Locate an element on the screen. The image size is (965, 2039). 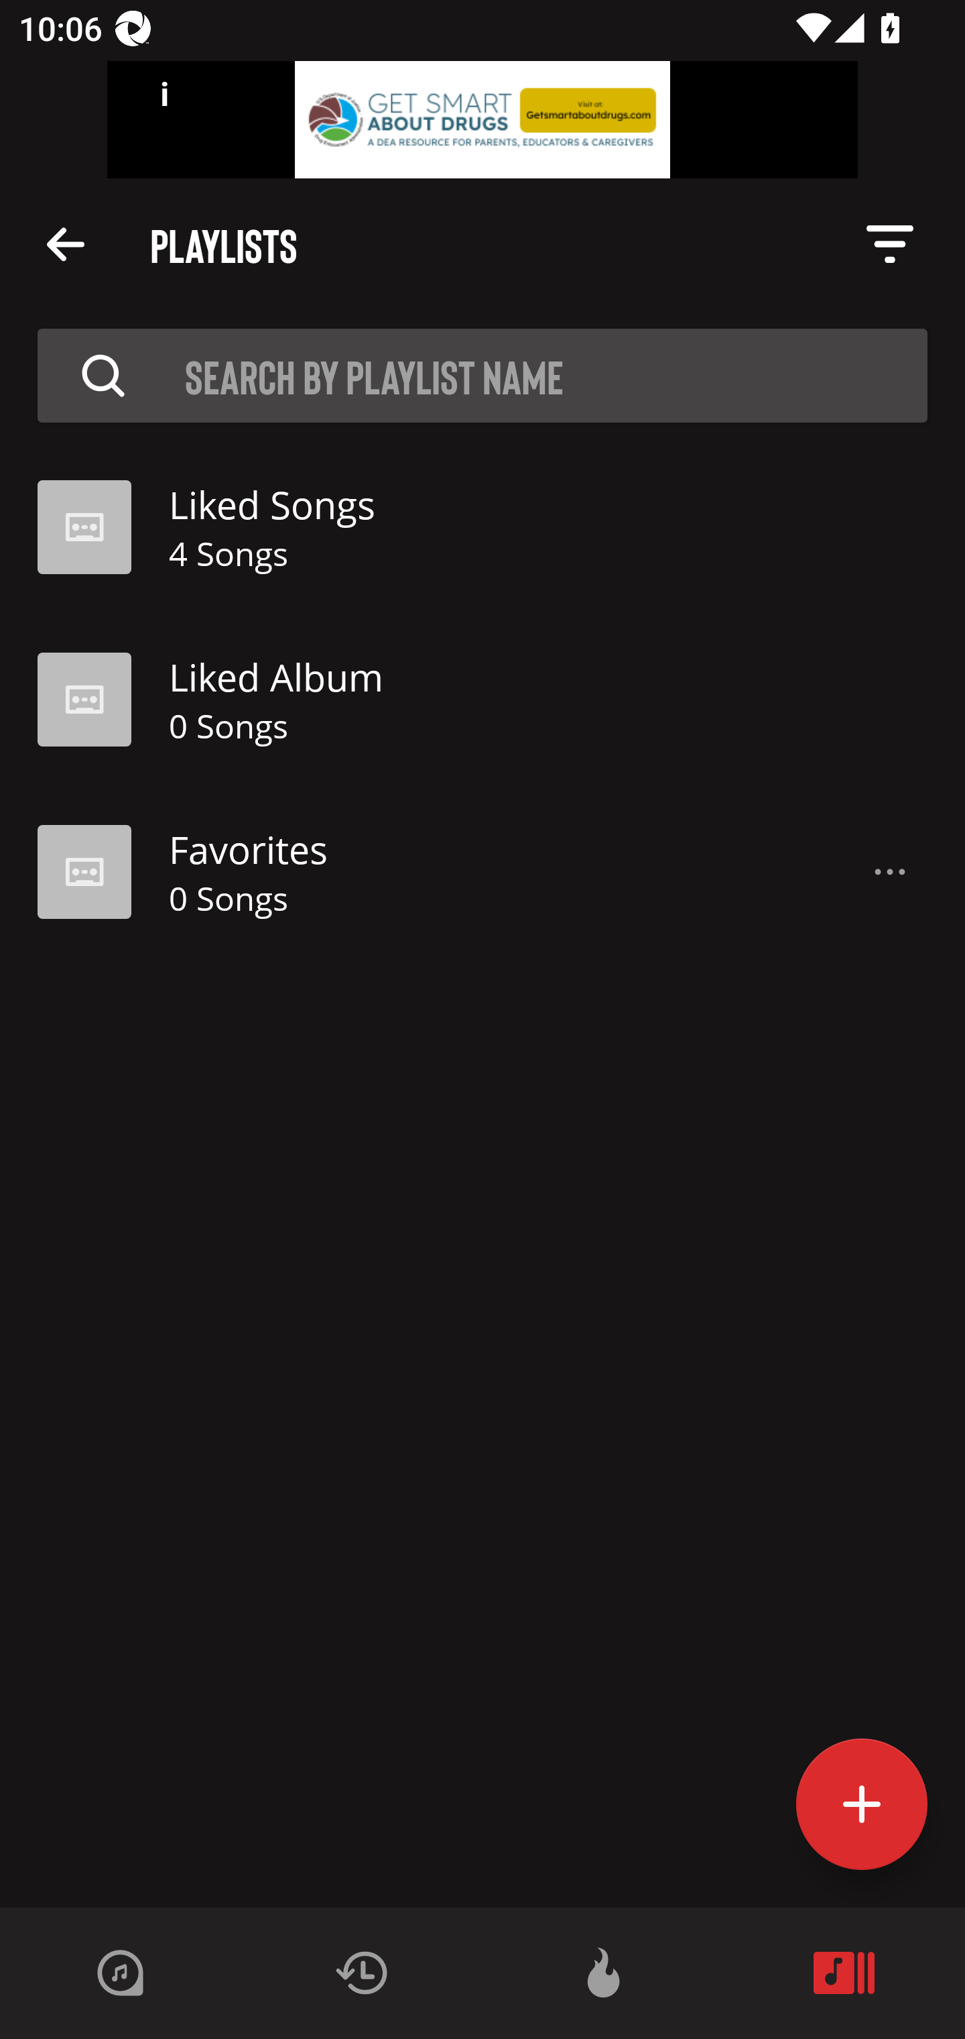
Description is located at coordinates (889, 872).